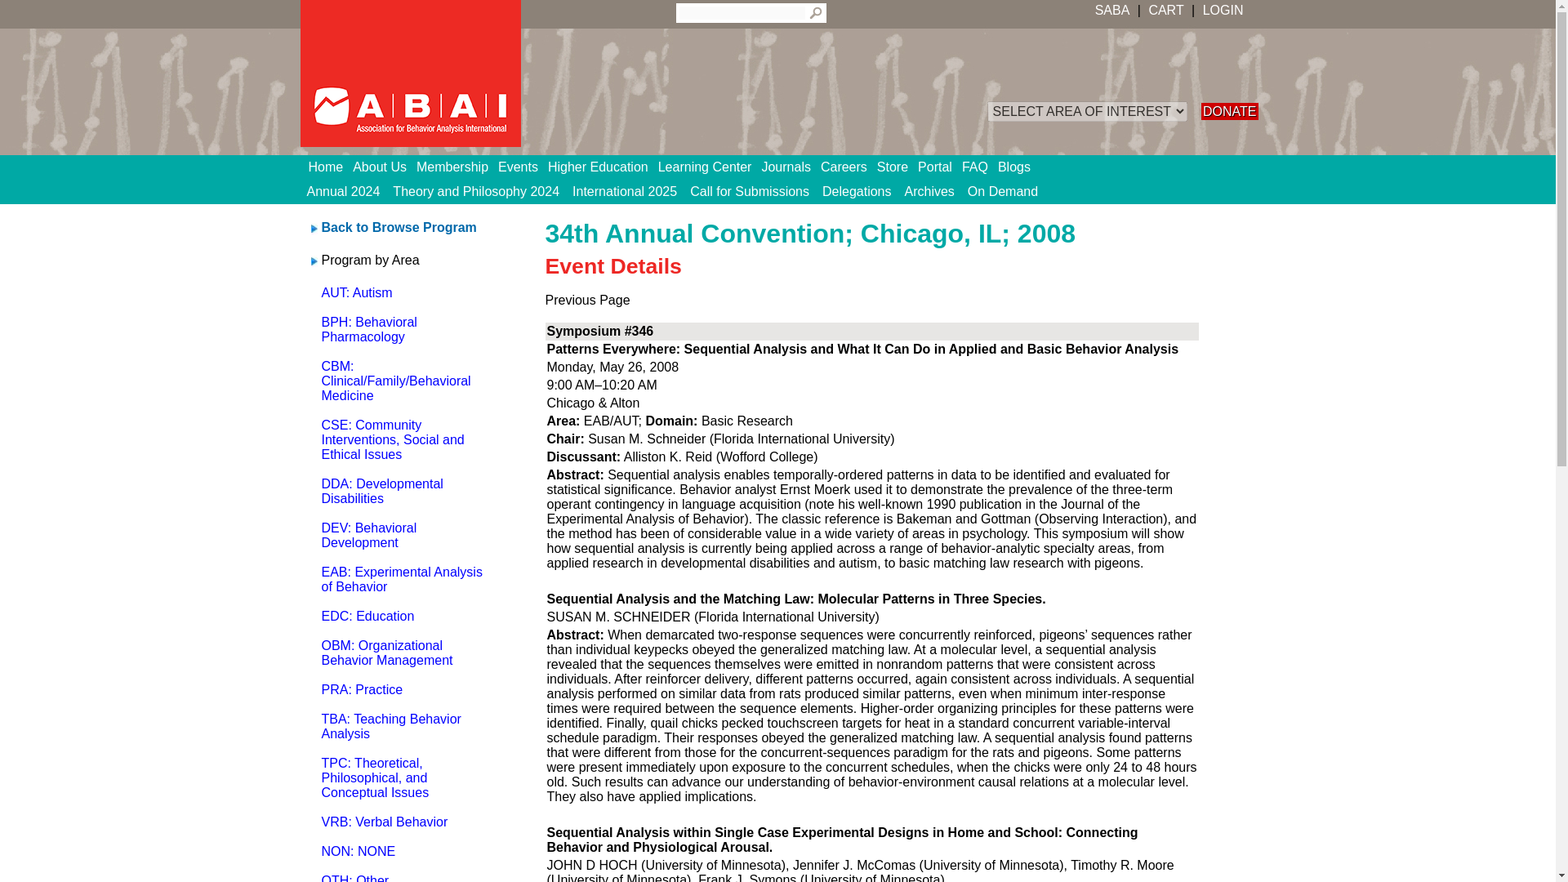 The height and width of the screenshot is (882, 1568). What do you see at coordinates (848, 167) in the screenshot?
I see `Careers` at bounding box center [848, 167].